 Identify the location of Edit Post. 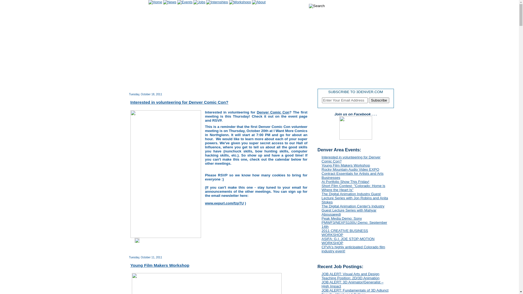
(137, 242).